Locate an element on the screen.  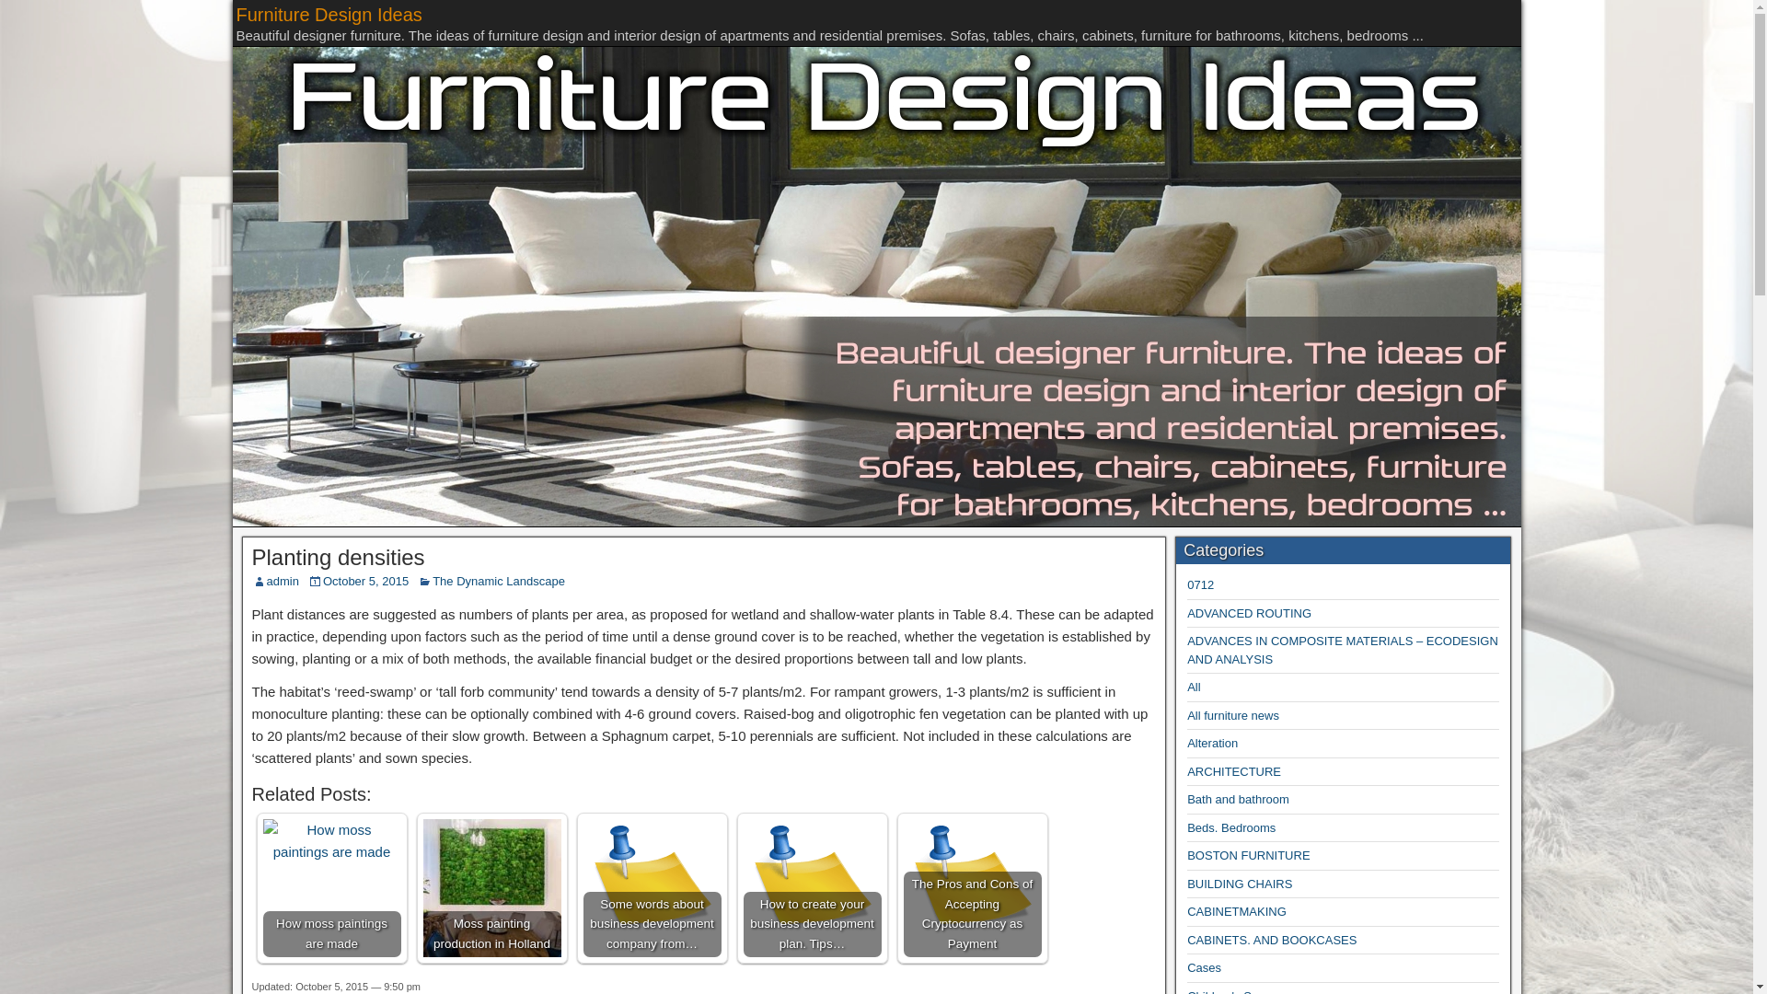
The Dynamic Landscape is located at coordinates (499, 582).